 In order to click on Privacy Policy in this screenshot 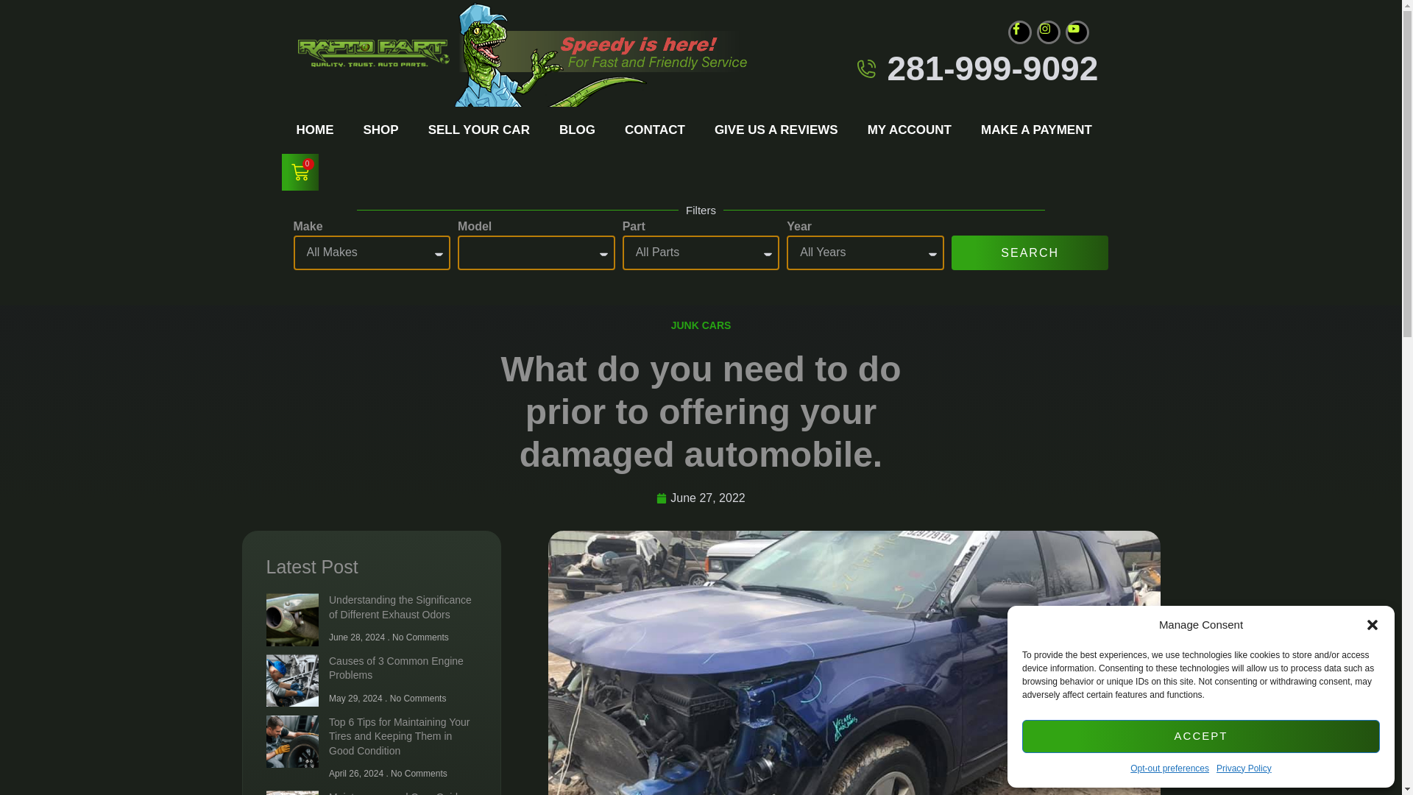, I will do `click(1244, 768)`.